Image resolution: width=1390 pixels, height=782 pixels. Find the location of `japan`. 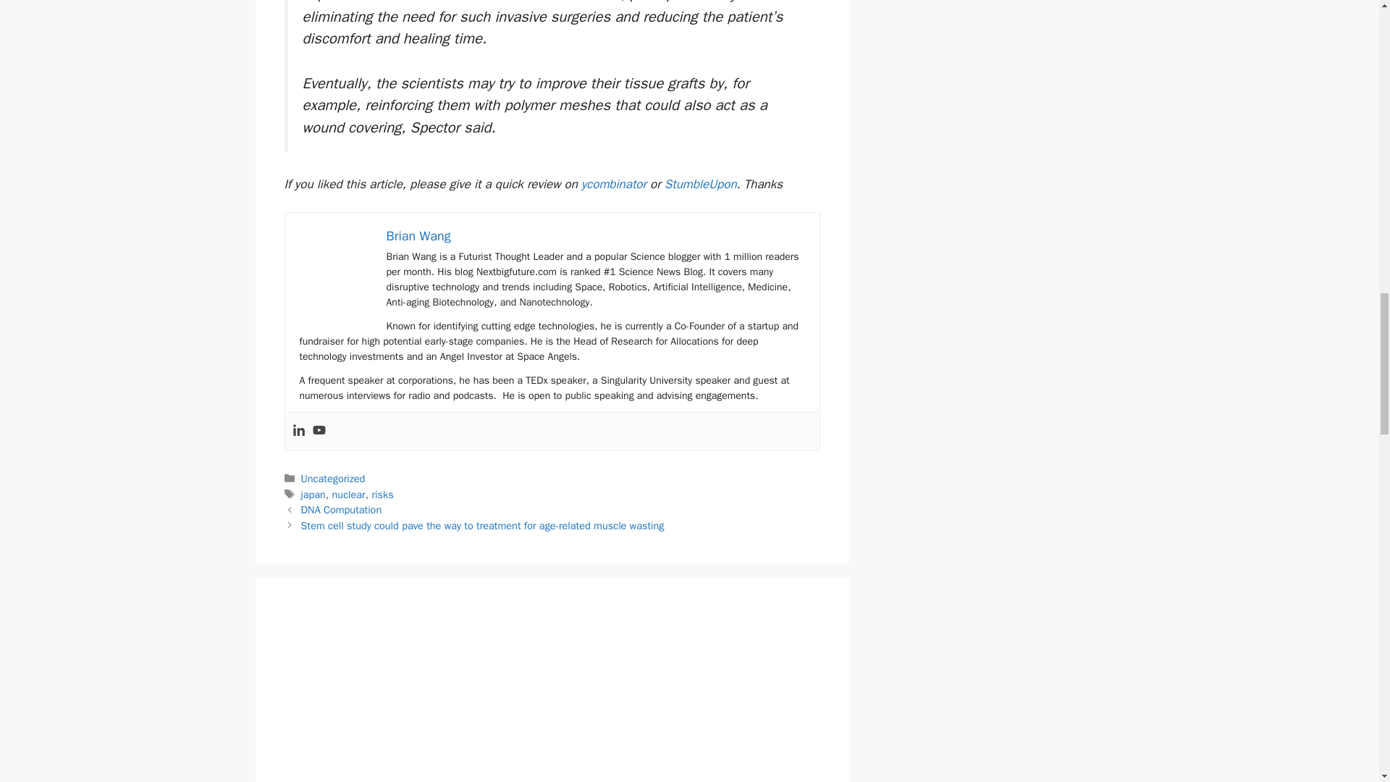

japan is located at coordinates (313, 494).